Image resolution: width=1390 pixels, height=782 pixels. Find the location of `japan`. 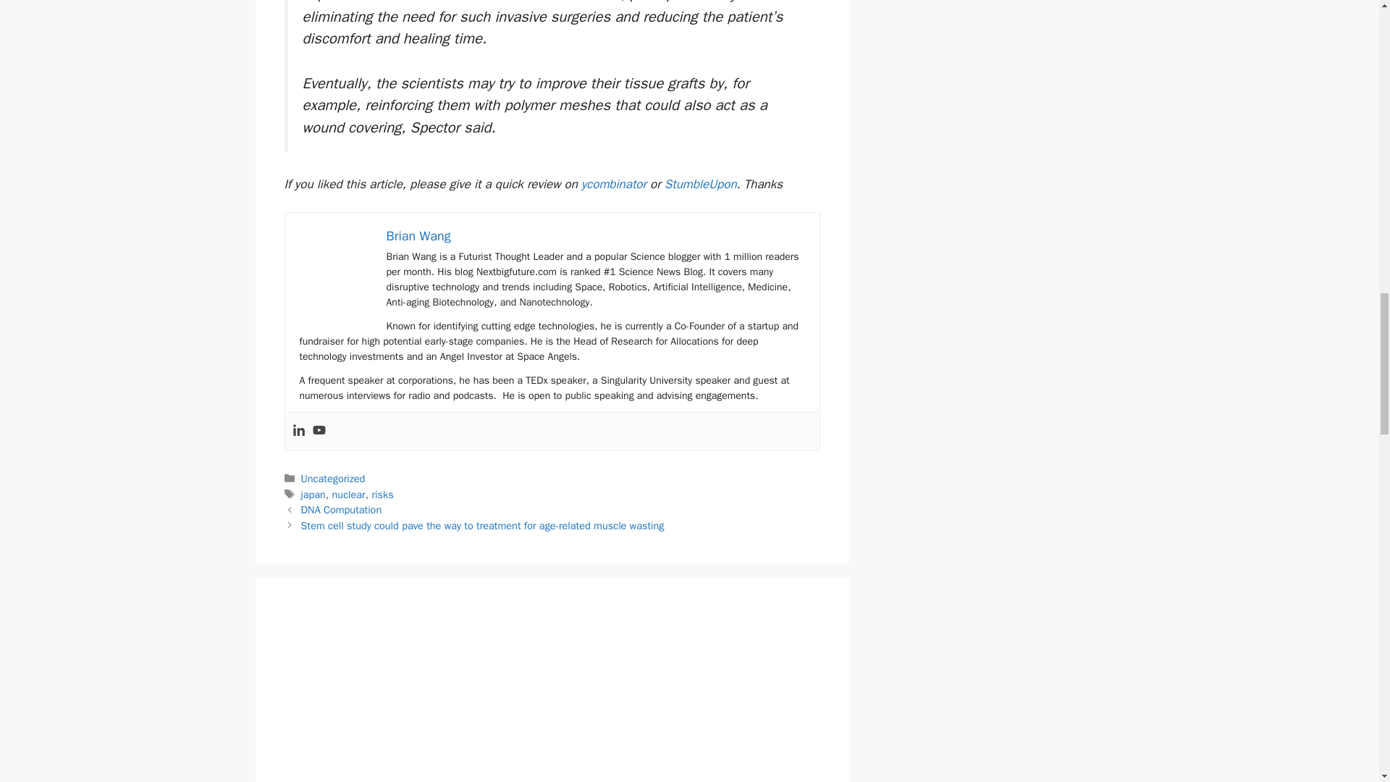

japan is located at coordinates (313, 494).